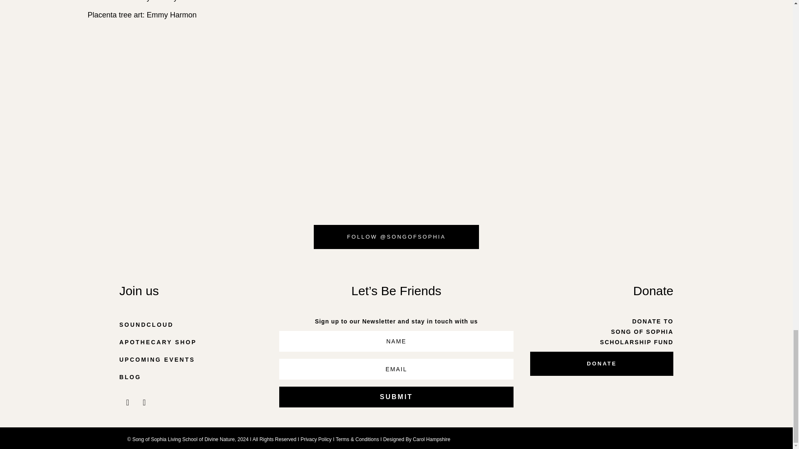 The width and height of the screenshot is (799, 449). What do you see at coordinates (602, 363) in the screenshot?
I see `DONATE` at bounding box center [602, 363].